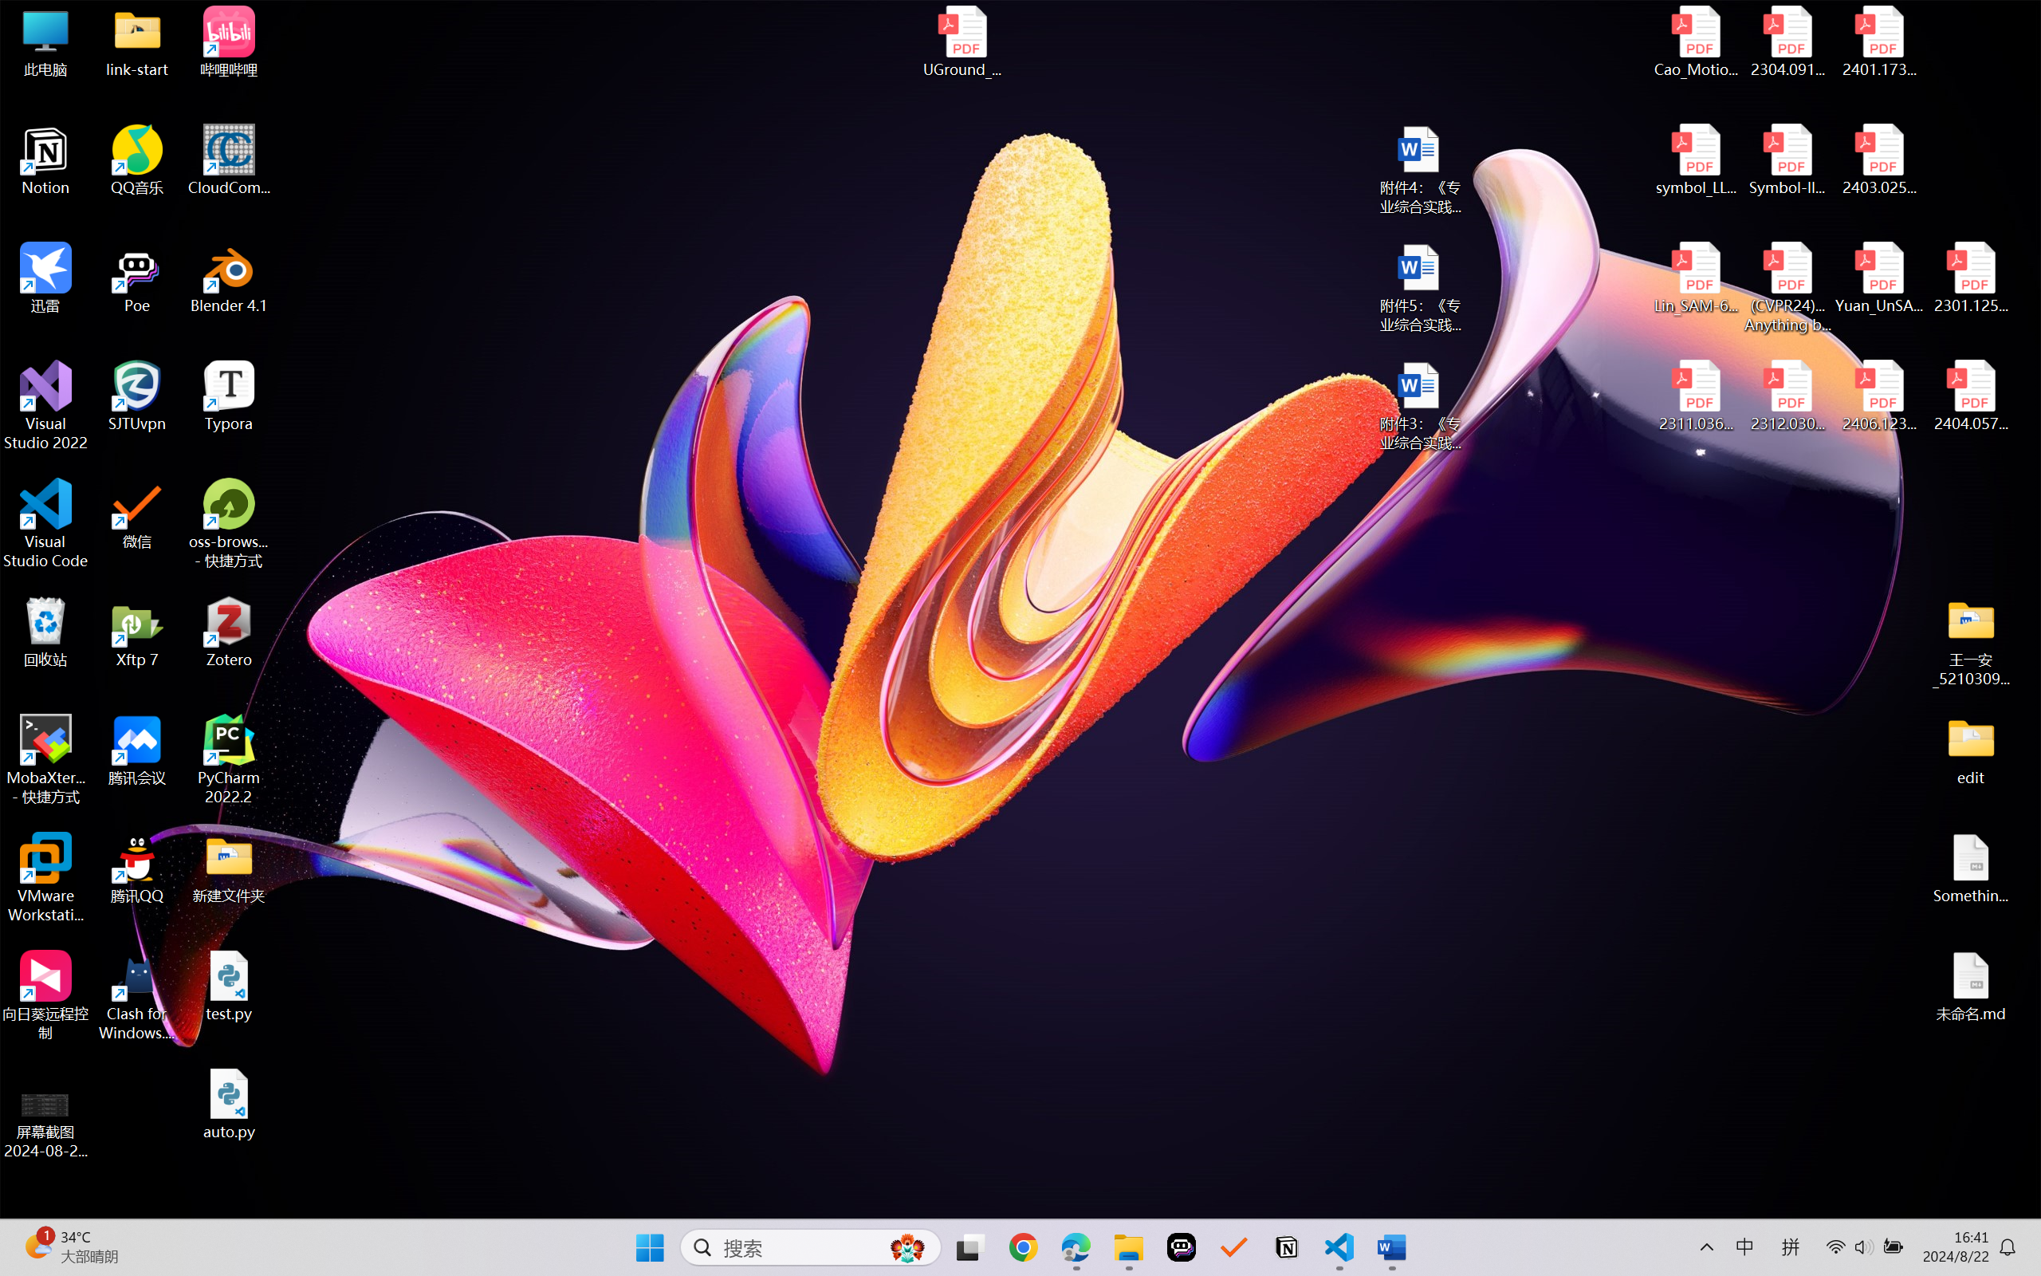 Image resolution: width=2041 pixels, height=1276 pixels. What do you see at coordinates (1971, 750) in the screenshot?
I see `edit` at bounding box center [1971, 750].